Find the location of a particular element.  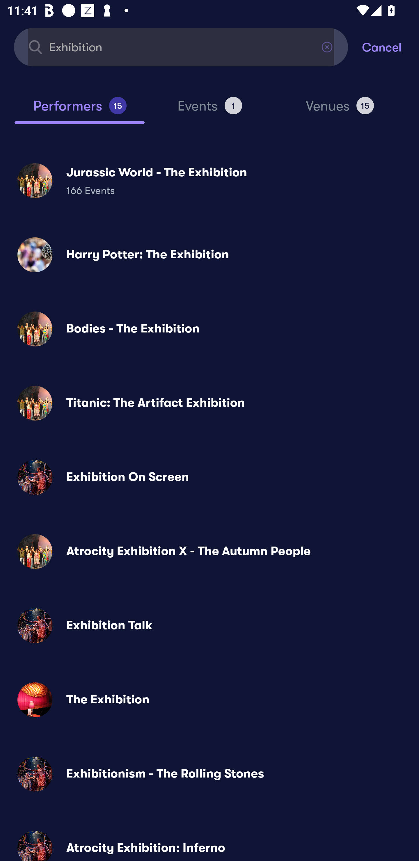

Performers 15 is located at coordinates (79, 110).